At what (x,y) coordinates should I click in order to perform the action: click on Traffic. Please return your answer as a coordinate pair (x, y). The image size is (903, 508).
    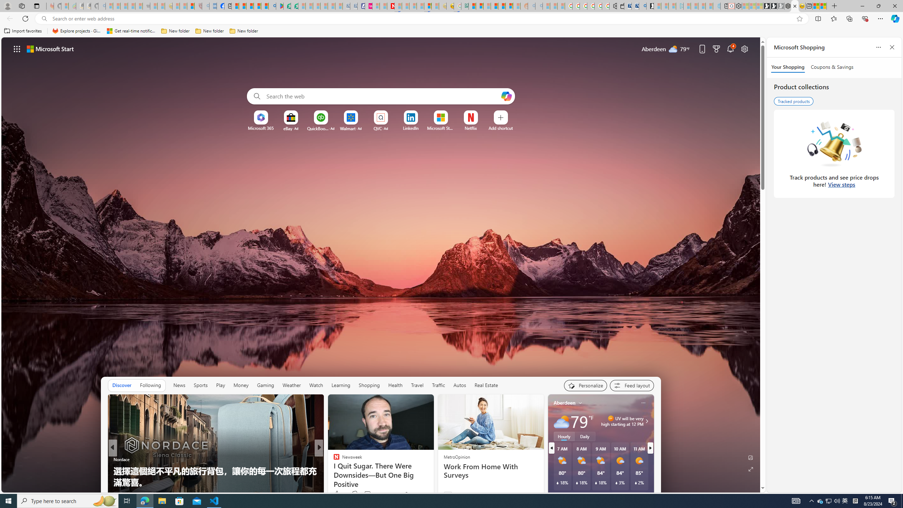
    Looking at the image, I should click on (438, 385).